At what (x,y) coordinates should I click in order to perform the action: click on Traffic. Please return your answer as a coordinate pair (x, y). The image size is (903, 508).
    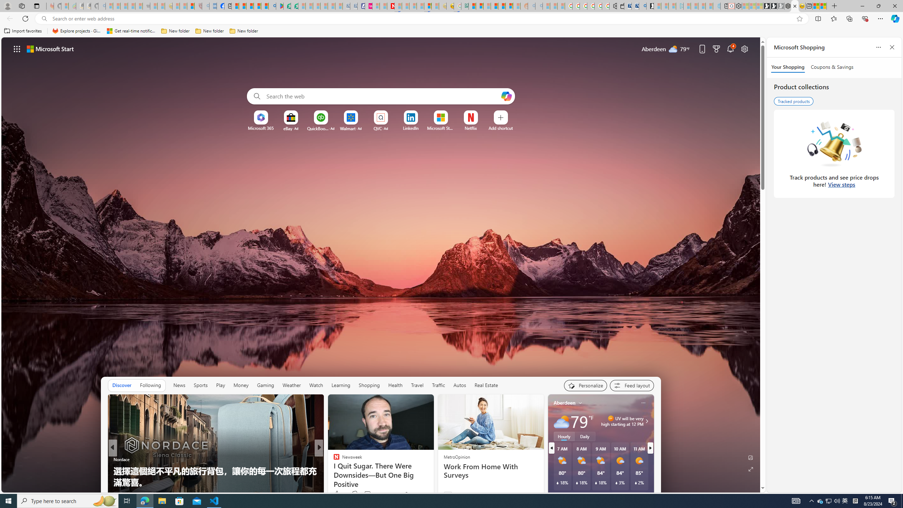
    Looking at the image, I should click on (438, 385).